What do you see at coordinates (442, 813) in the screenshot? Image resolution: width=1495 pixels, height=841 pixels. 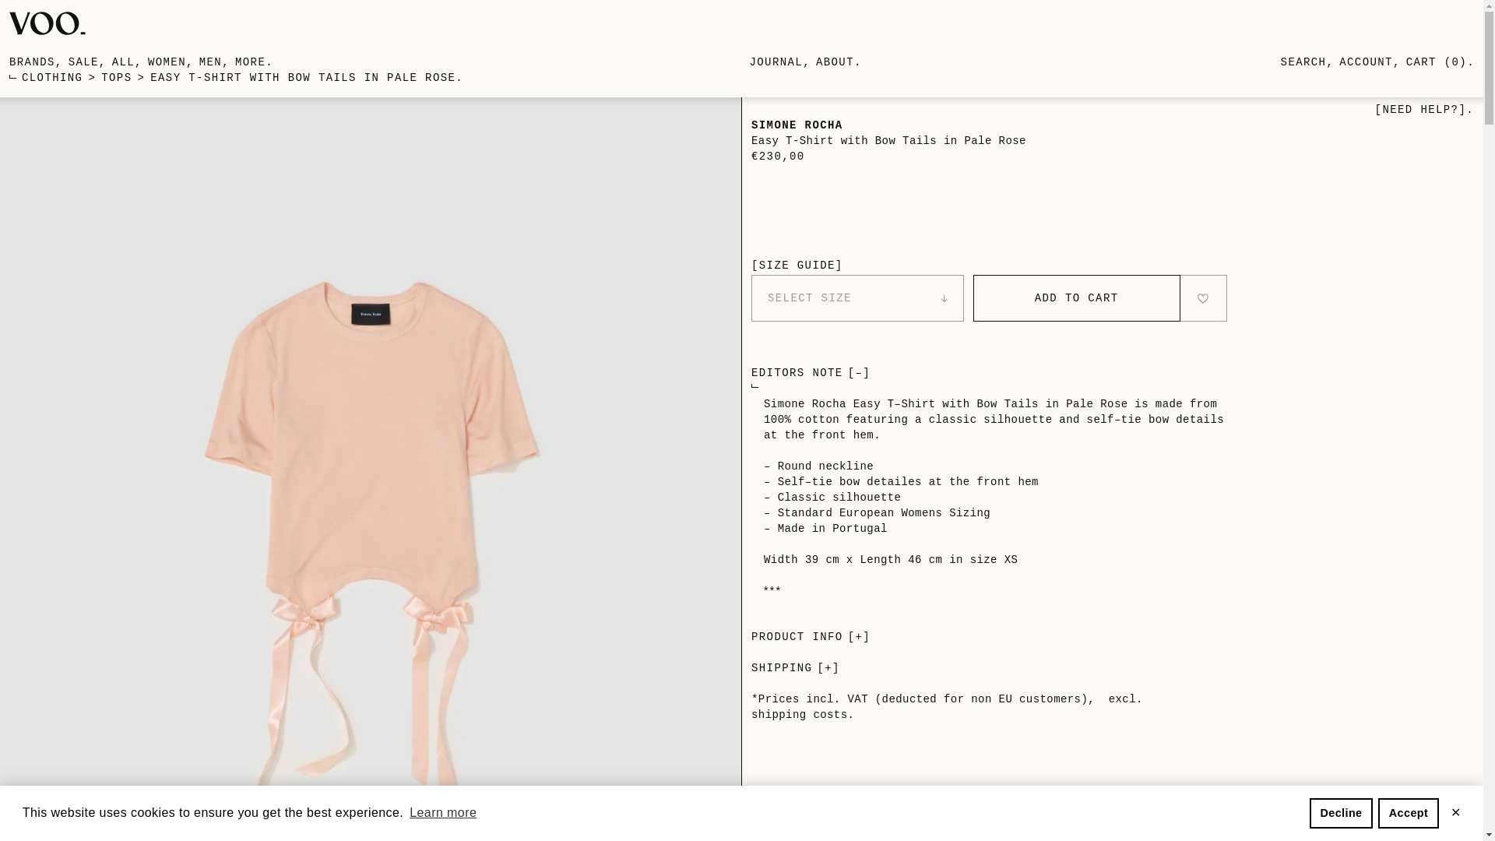 I see `Learn more` at bounding box center [442, 813].